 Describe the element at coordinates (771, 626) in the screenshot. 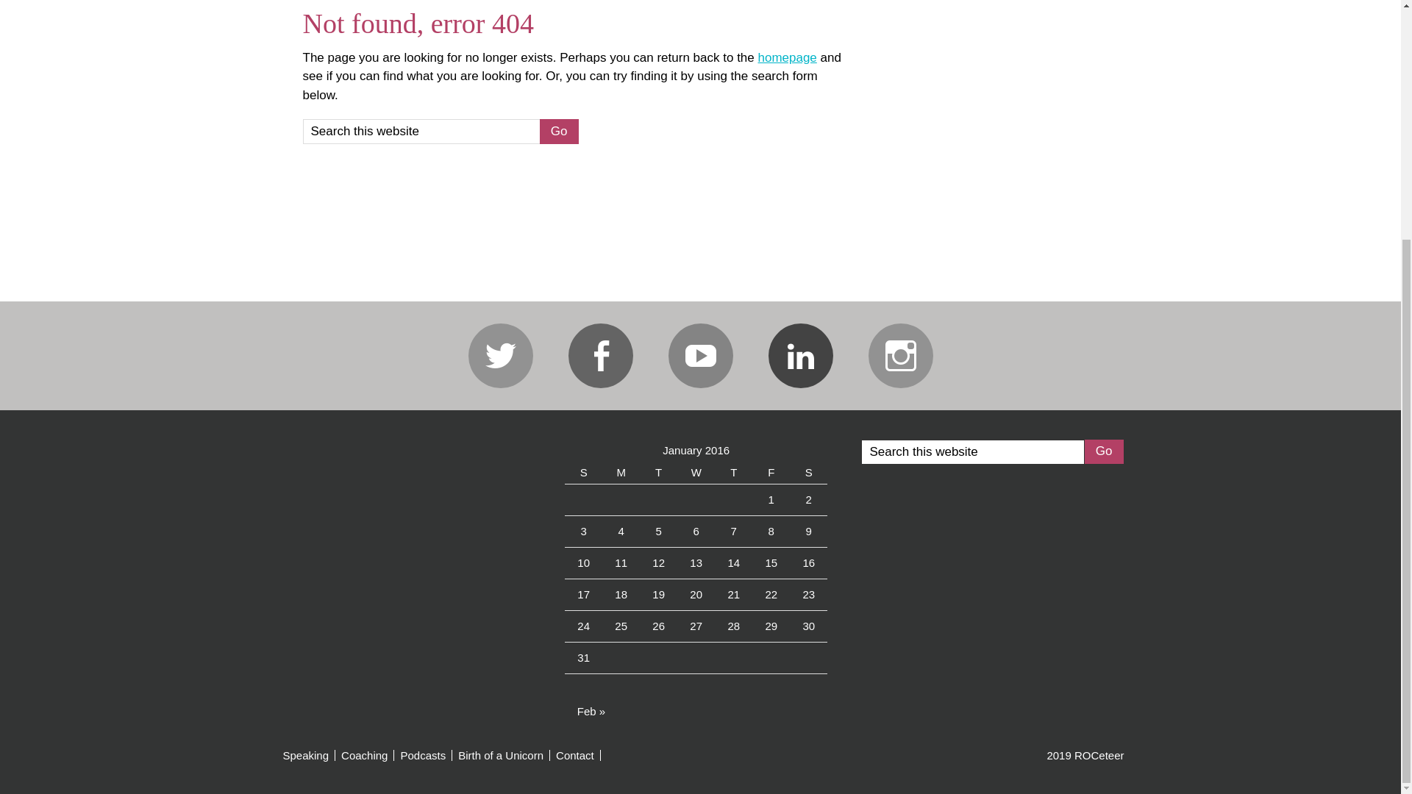

I see `29` at that location.